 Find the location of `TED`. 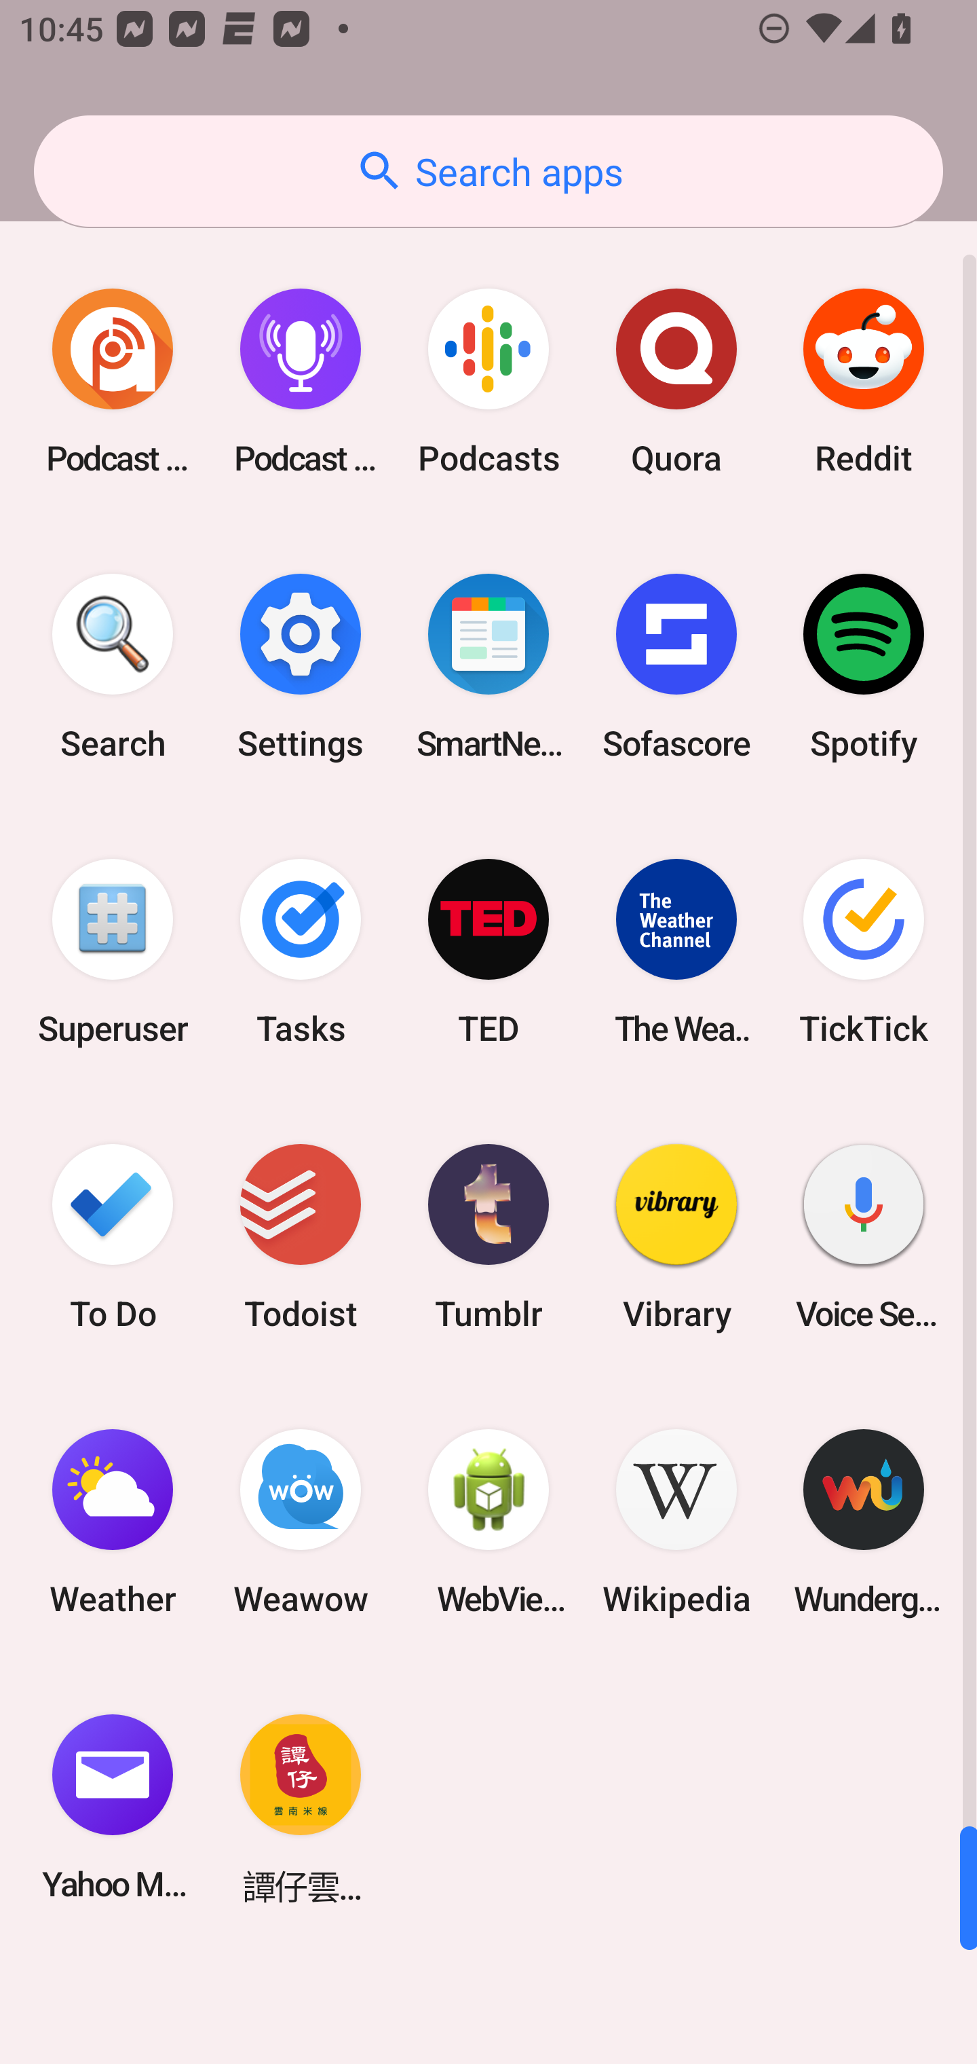

TED is located at coordinates (488, 951).